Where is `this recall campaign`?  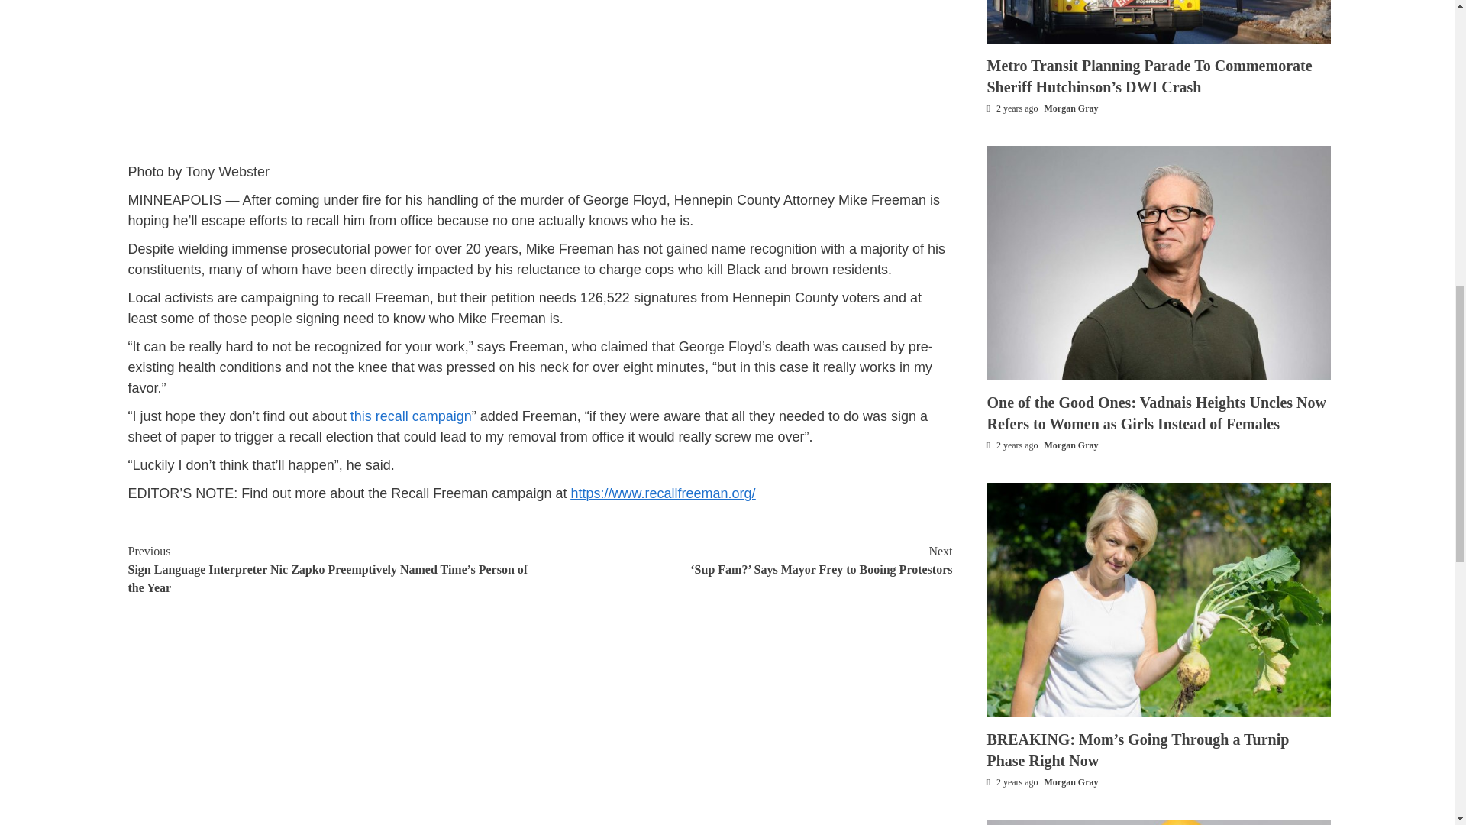 this recall campaign is located at coordinates (411, 416).